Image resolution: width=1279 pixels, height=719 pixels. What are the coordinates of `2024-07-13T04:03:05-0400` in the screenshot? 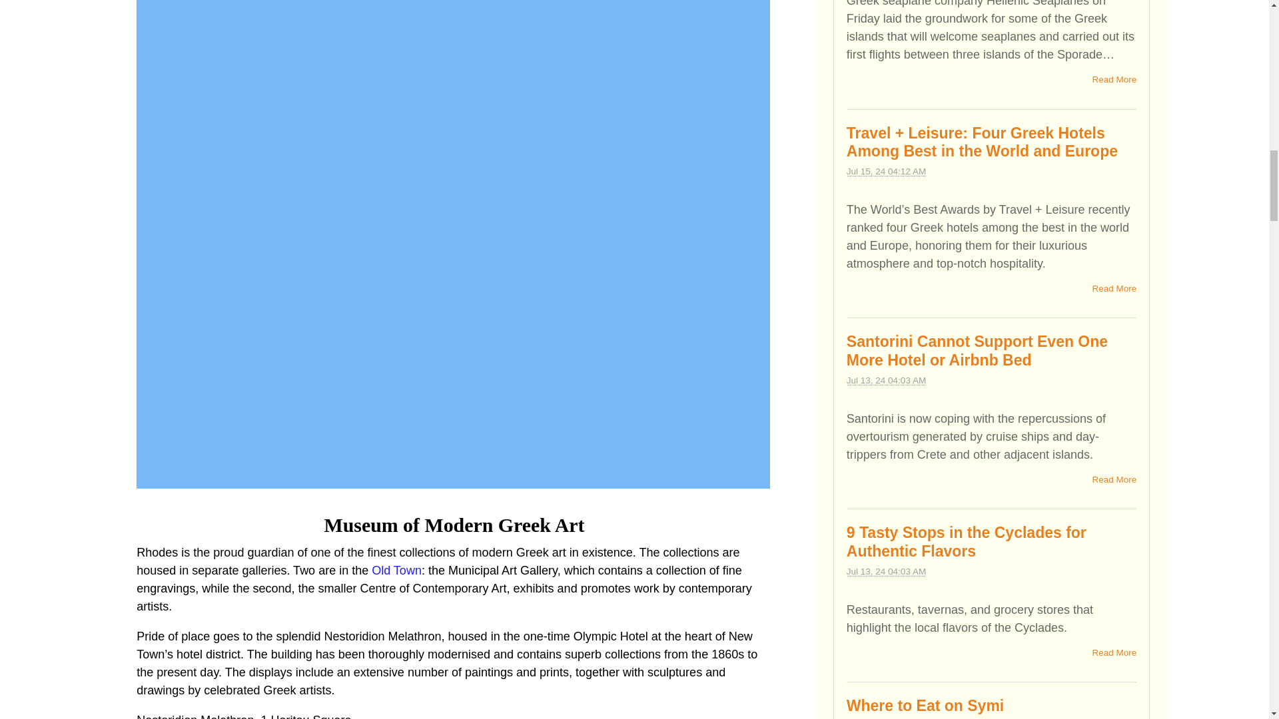 It's located at (886, 571).